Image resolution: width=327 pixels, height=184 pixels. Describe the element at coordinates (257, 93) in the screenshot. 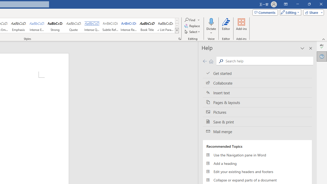

I see `Insert text` at that location.